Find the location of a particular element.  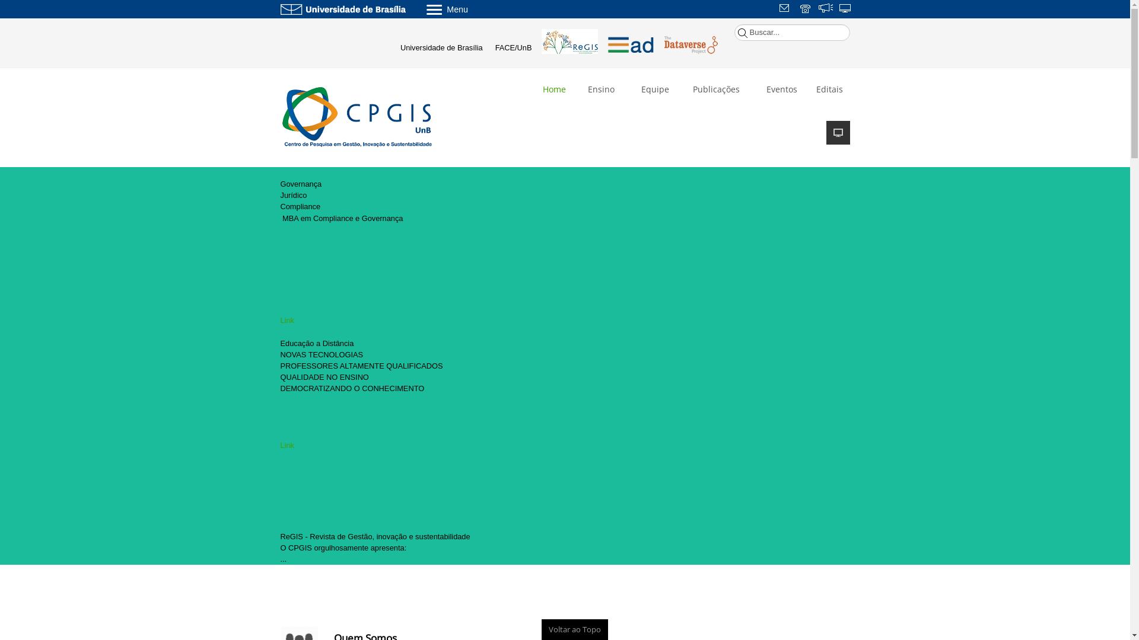

Fala.BR is located at coordinates (826, 9).